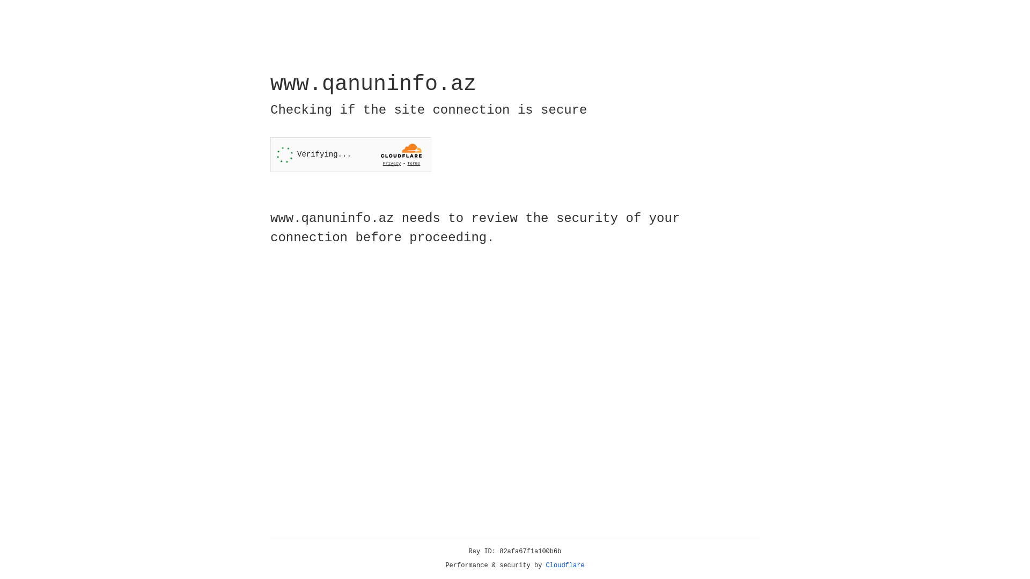  Describe the element at coordinates (351, 154) in the screenshot. I see `Widget containing a Cloudflare security challenge` at that location.